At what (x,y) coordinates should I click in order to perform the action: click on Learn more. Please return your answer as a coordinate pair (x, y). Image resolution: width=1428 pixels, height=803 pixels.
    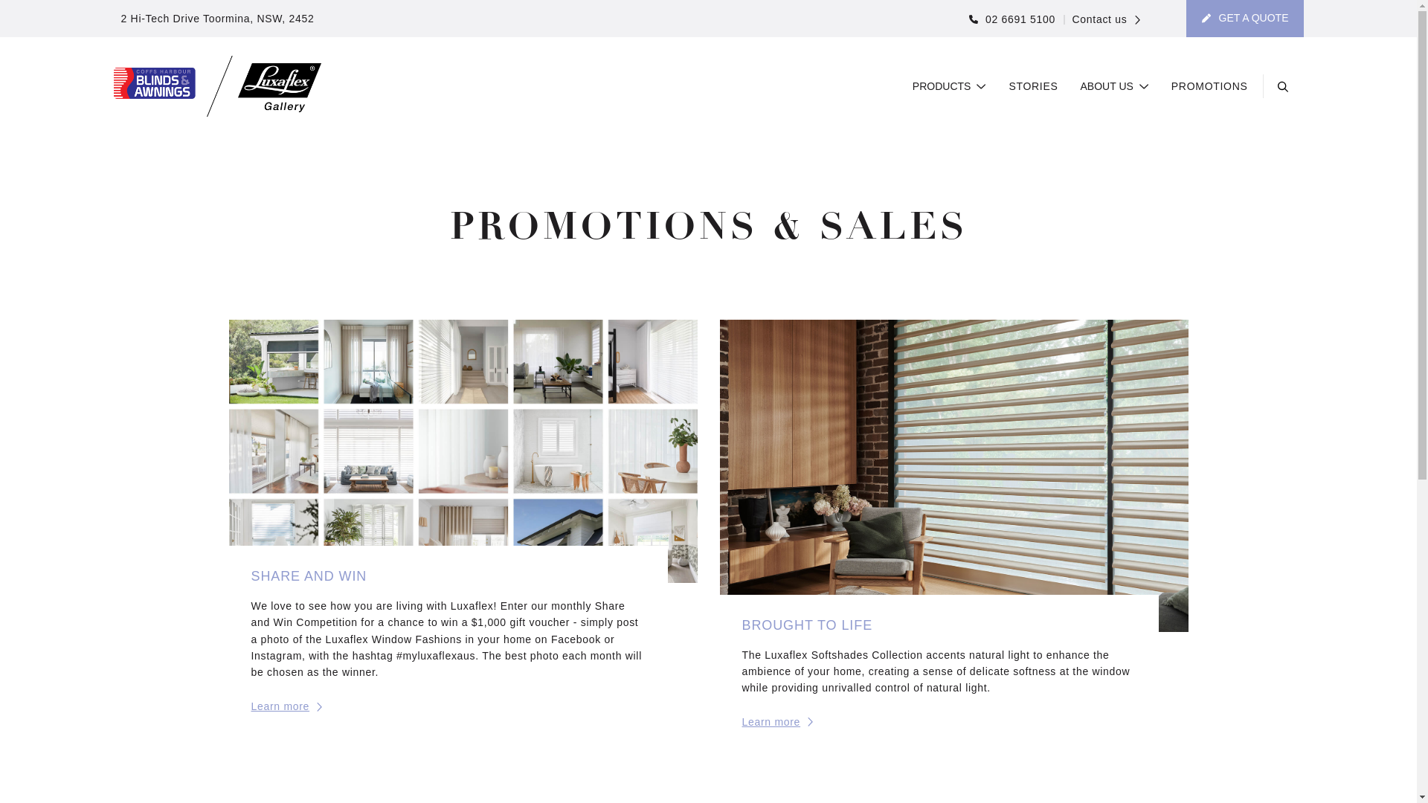
    Looking at the image, I should click on (778, 722).